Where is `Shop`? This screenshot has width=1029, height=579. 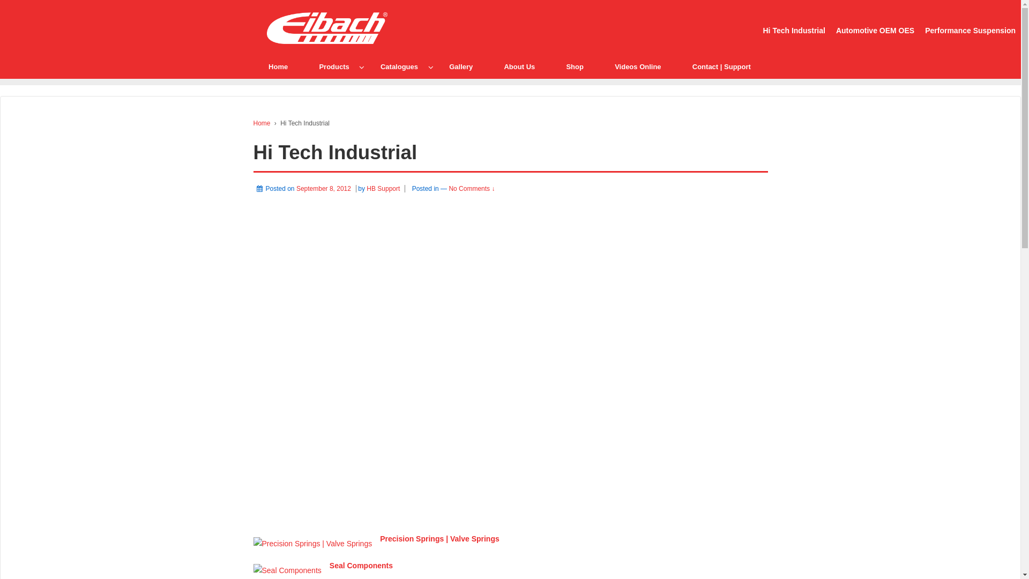 Shop is located at coordinates (575, 66).